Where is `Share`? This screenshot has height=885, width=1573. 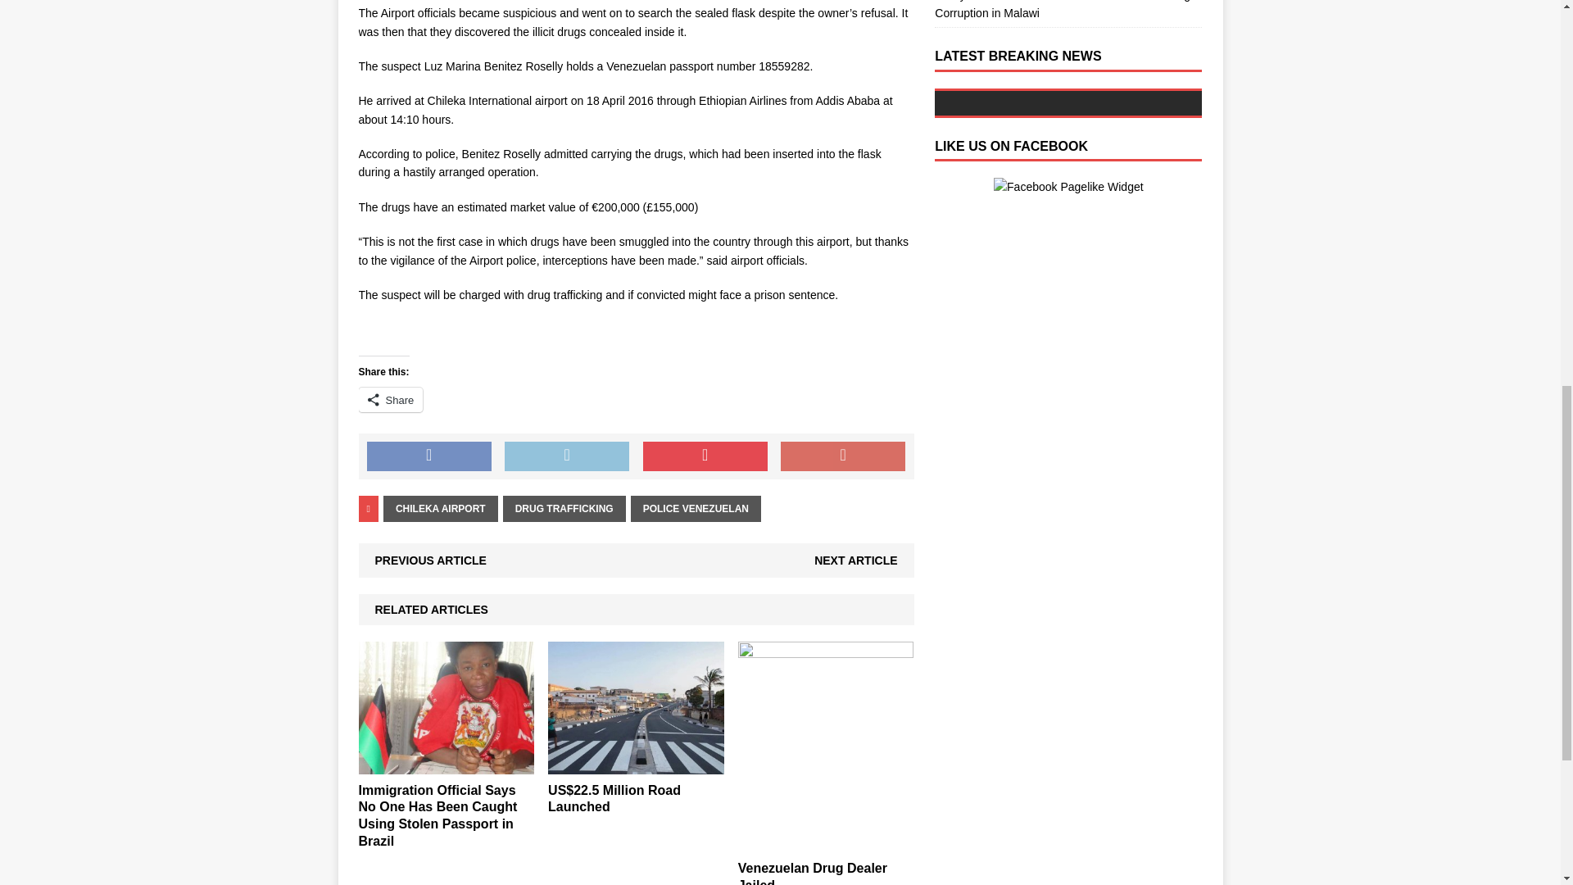 Share is located at coordinates (390, 400).